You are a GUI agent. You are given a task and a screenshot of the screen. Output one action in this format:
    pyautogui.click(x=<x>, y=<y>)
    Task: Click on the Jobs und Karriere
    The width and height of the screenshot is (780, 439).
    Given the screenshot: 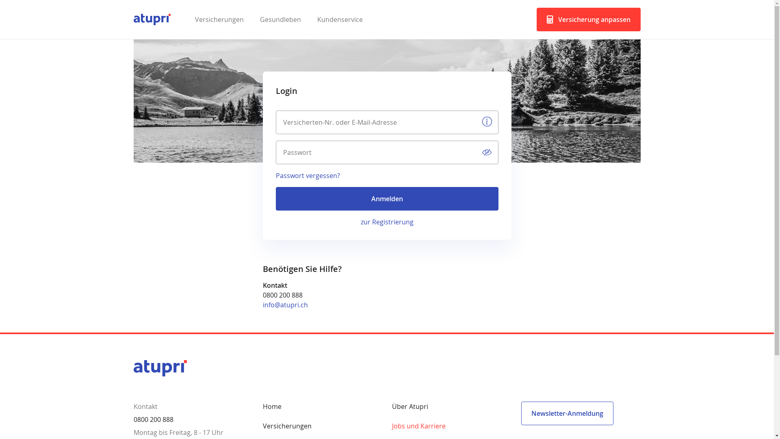 What is the action you would take?
    pyautogui.click(x=418, y=426)
    